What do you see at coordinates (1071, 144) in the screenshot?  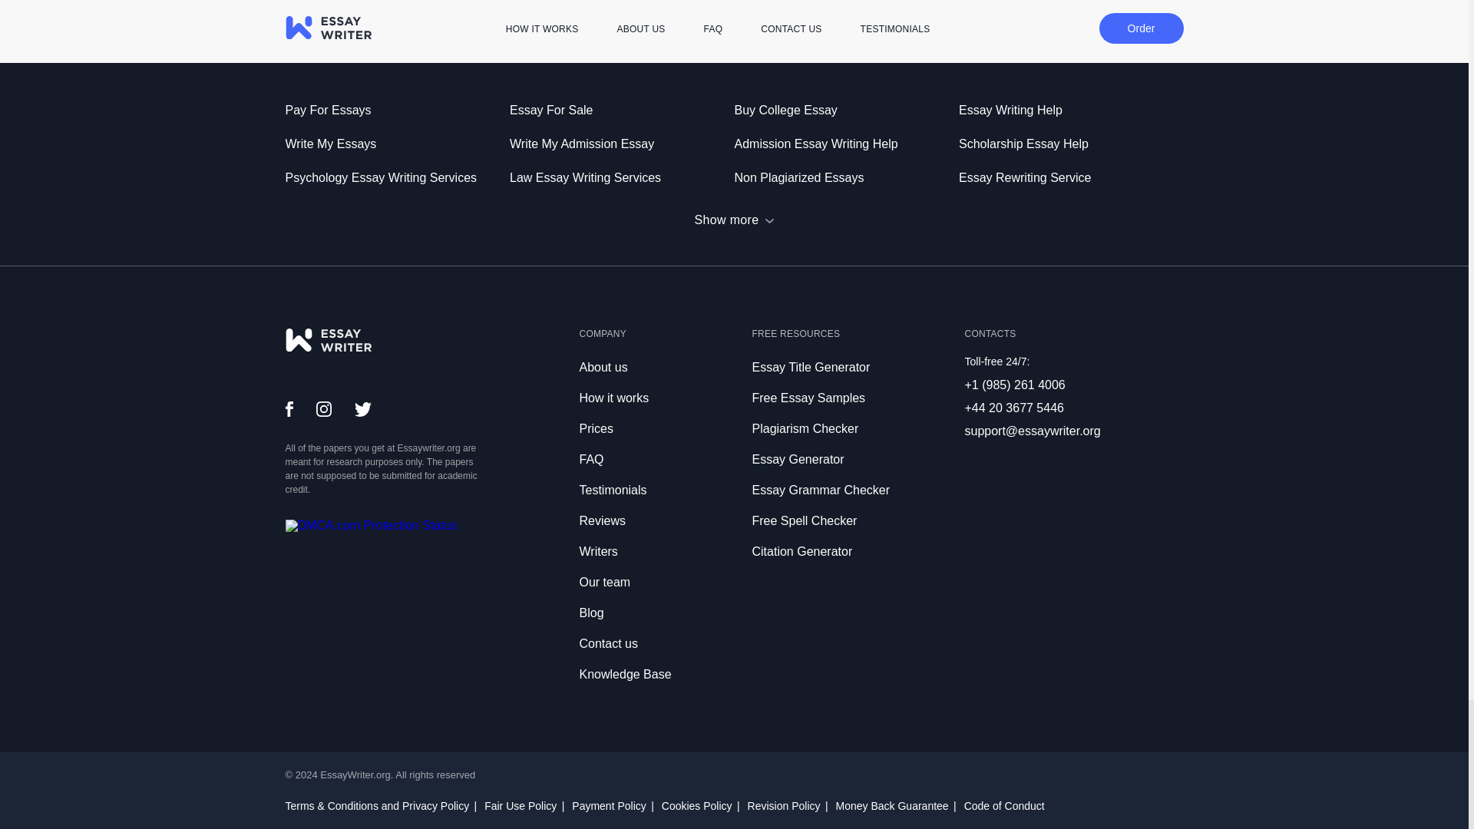 I see `Scholarship Essay Help` at bounding box center [1071, 144].